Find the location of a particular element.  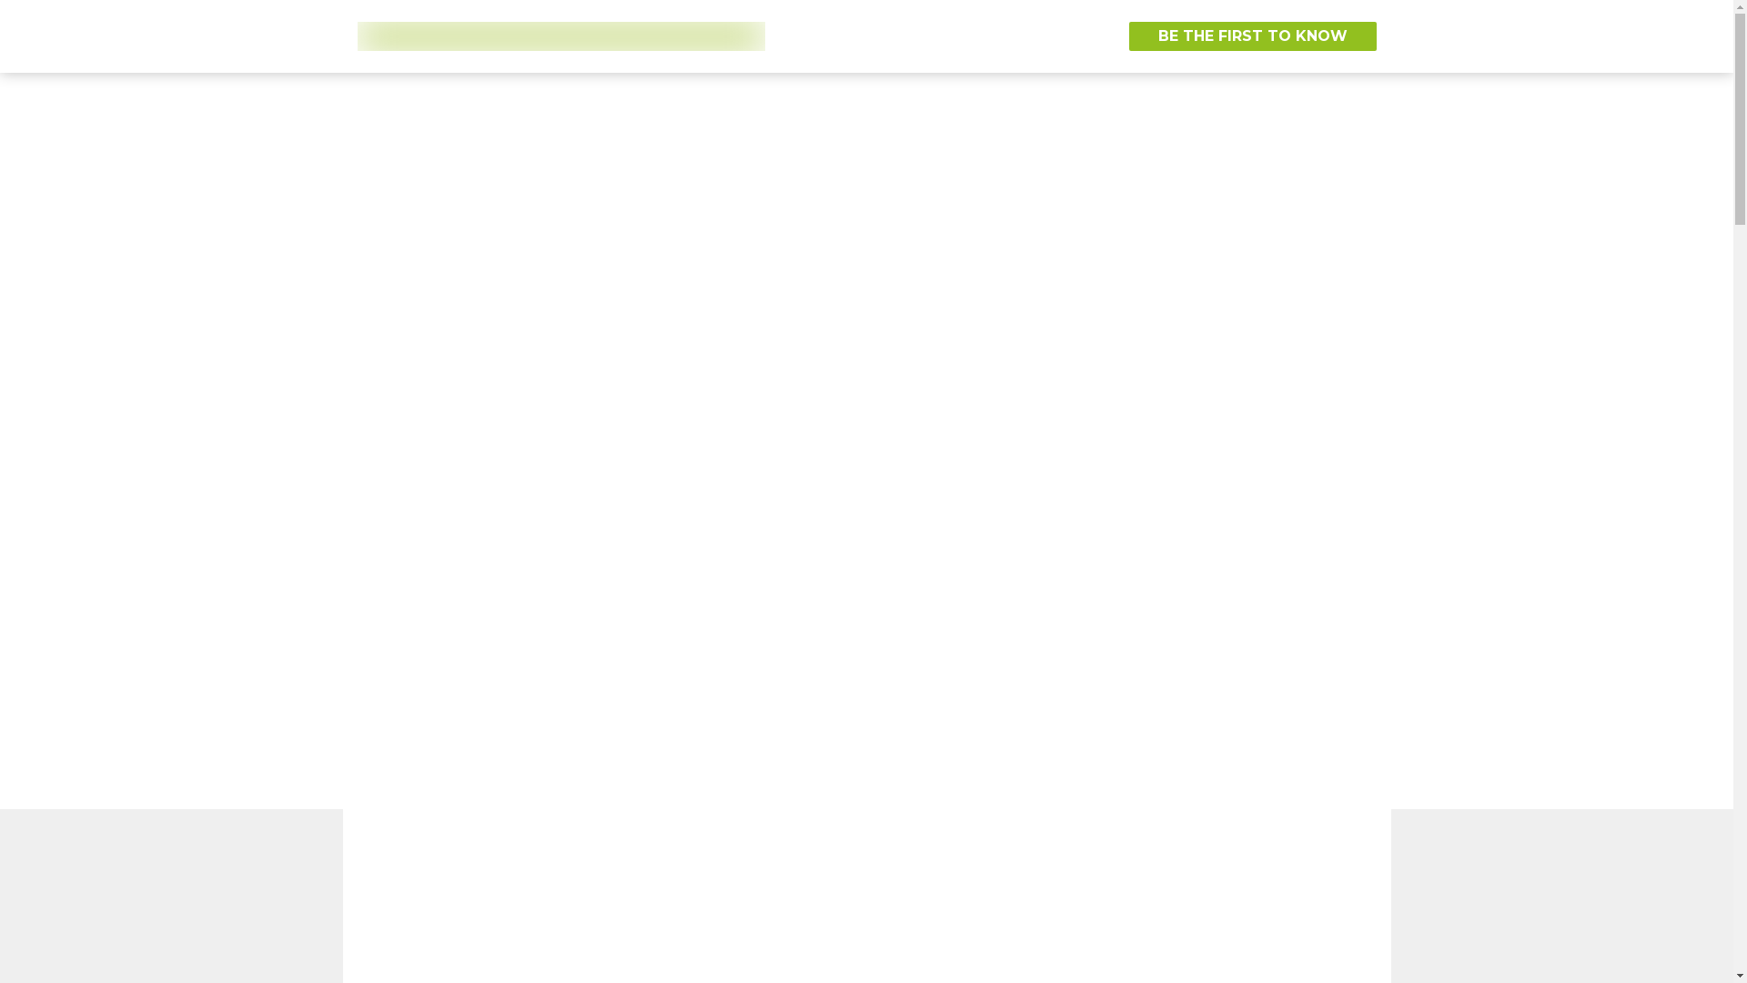

BE THE FIRST TO KNOW is located at coordinates (1252, 36).